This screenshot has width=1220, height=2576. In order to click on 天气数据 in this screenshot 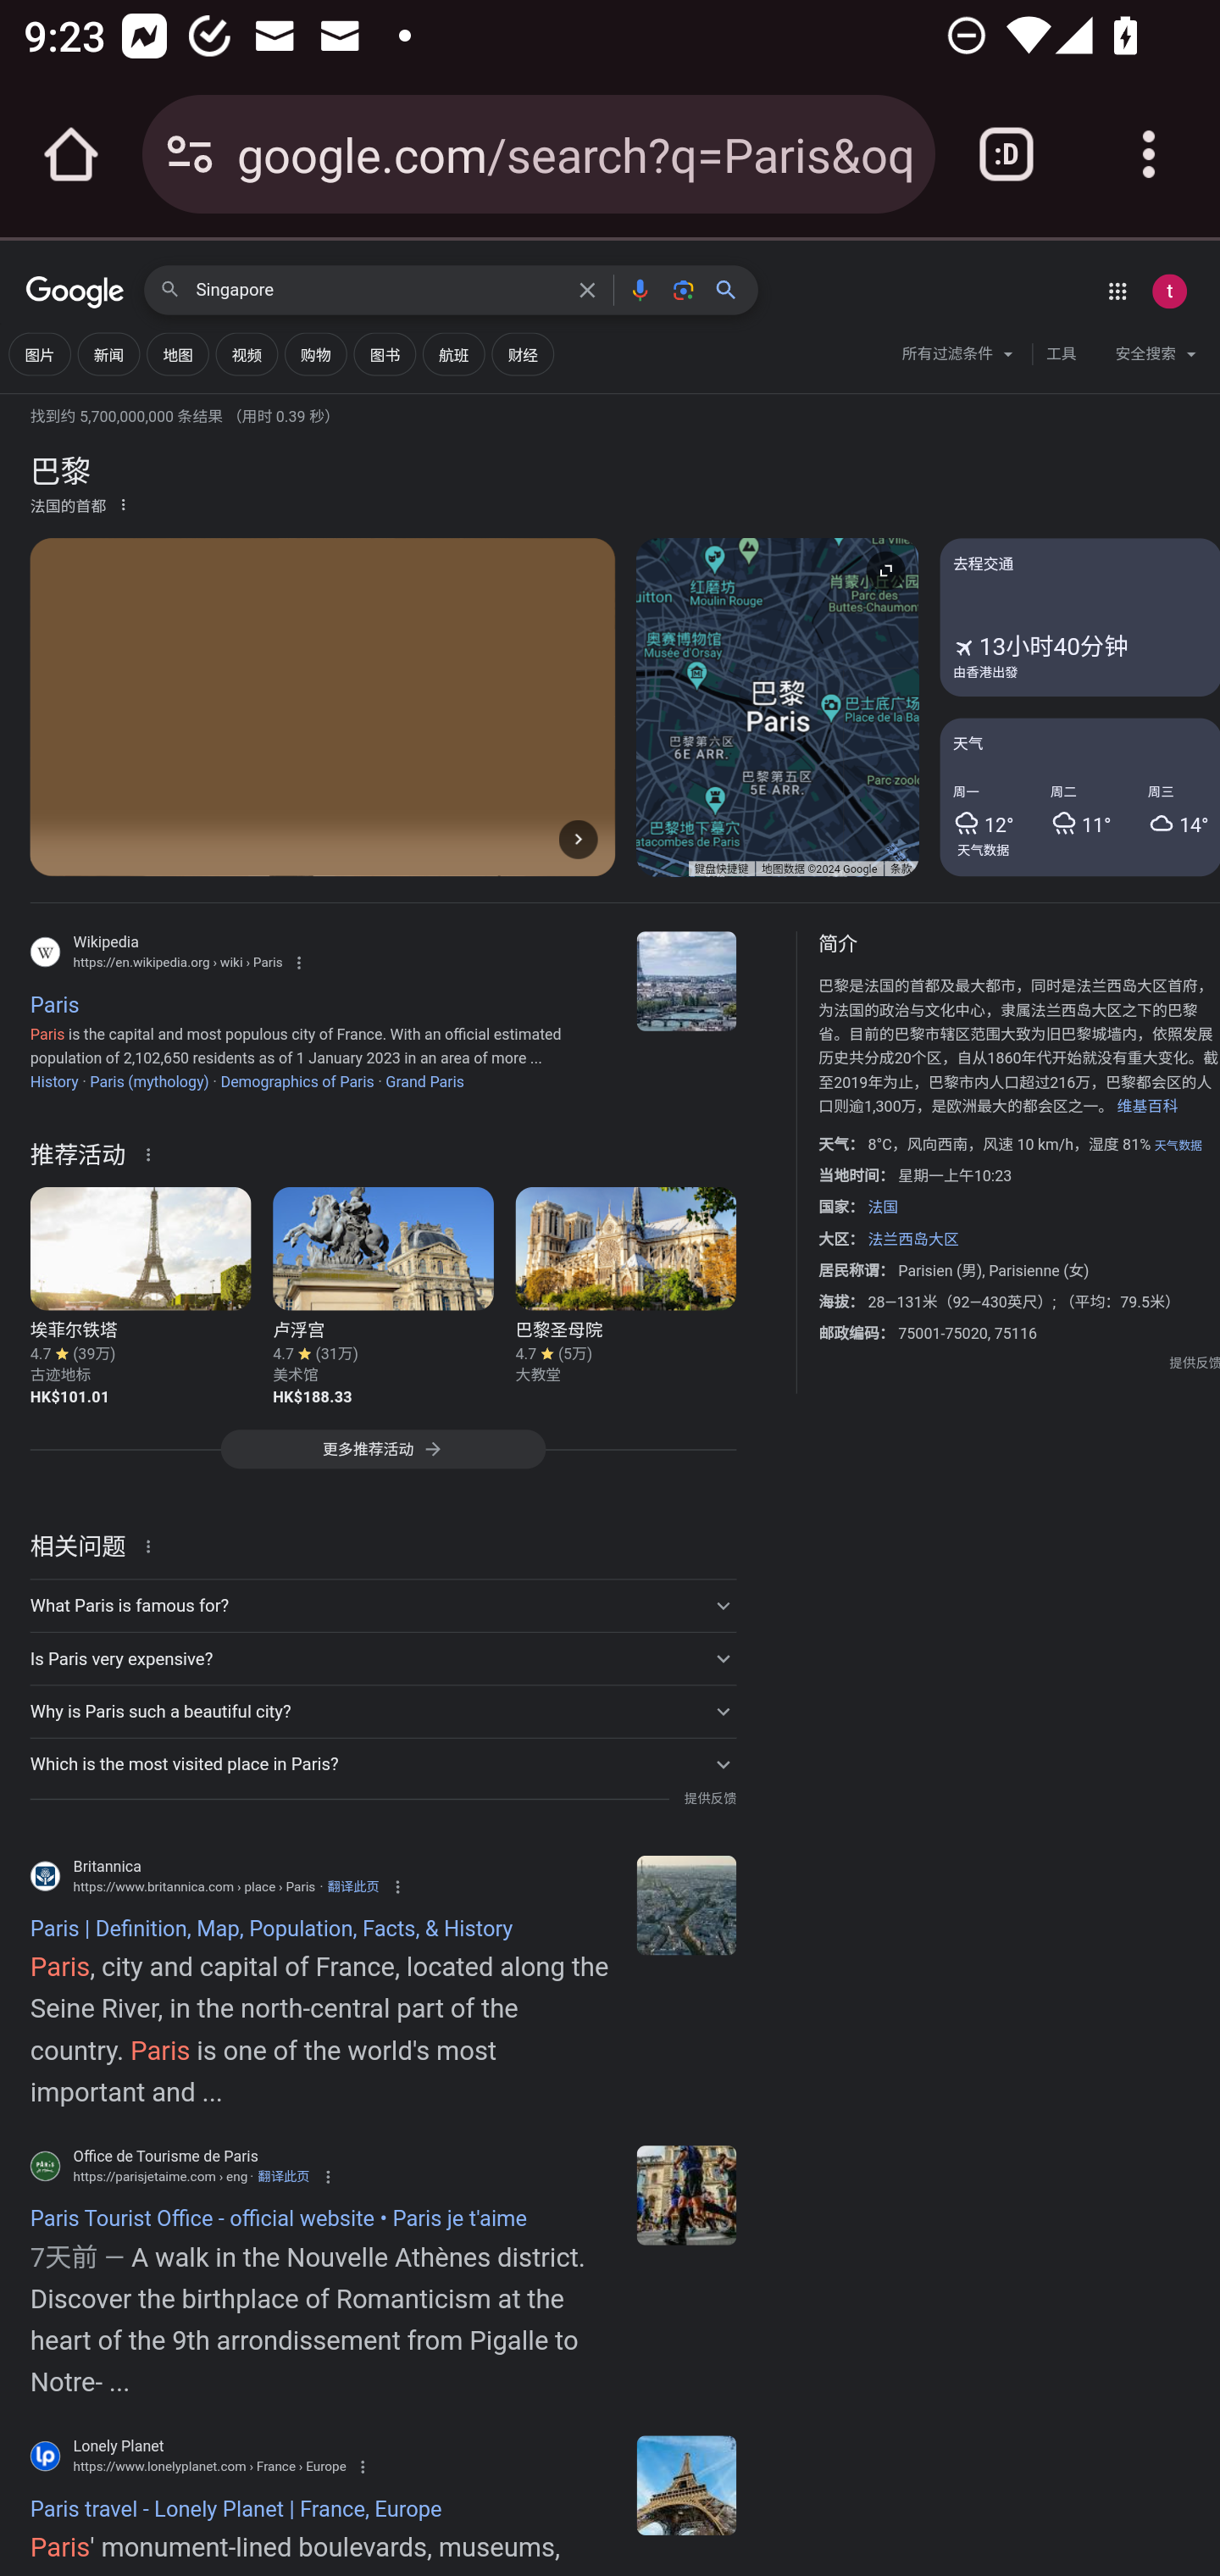, I will do `click(984, 849)`.